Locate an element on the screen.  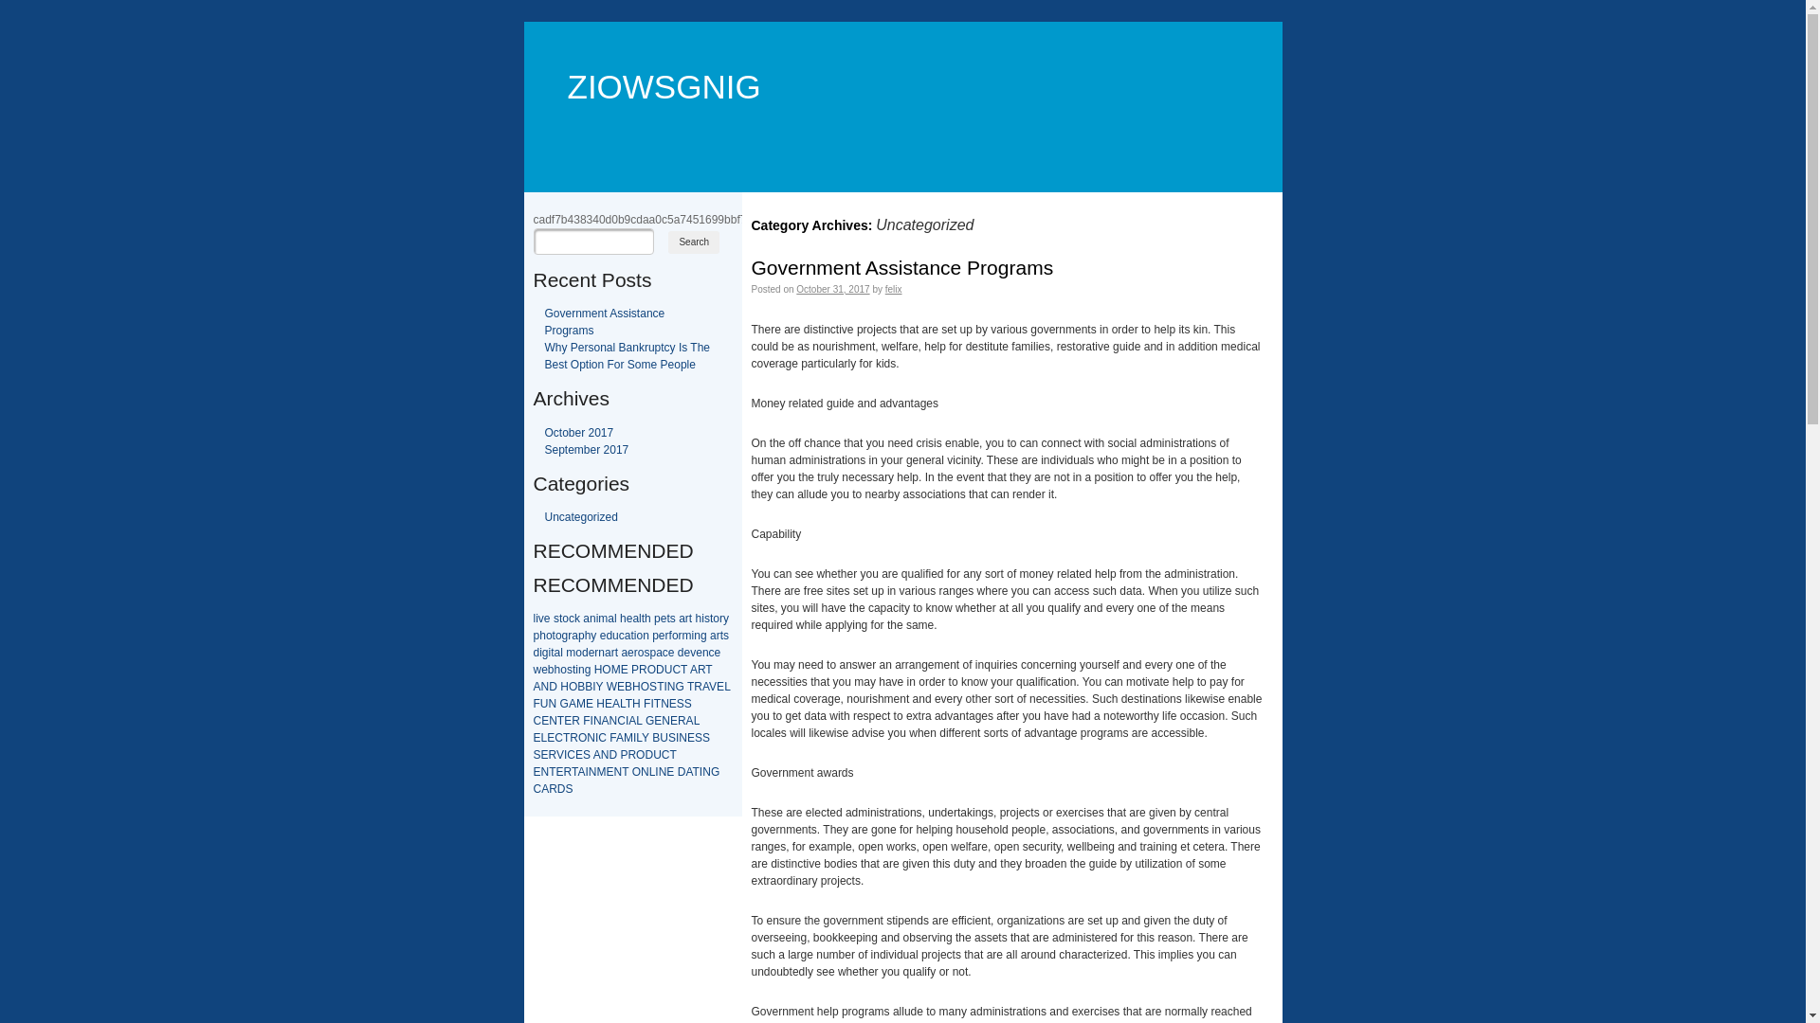
M is located at coordinates (581, 704).